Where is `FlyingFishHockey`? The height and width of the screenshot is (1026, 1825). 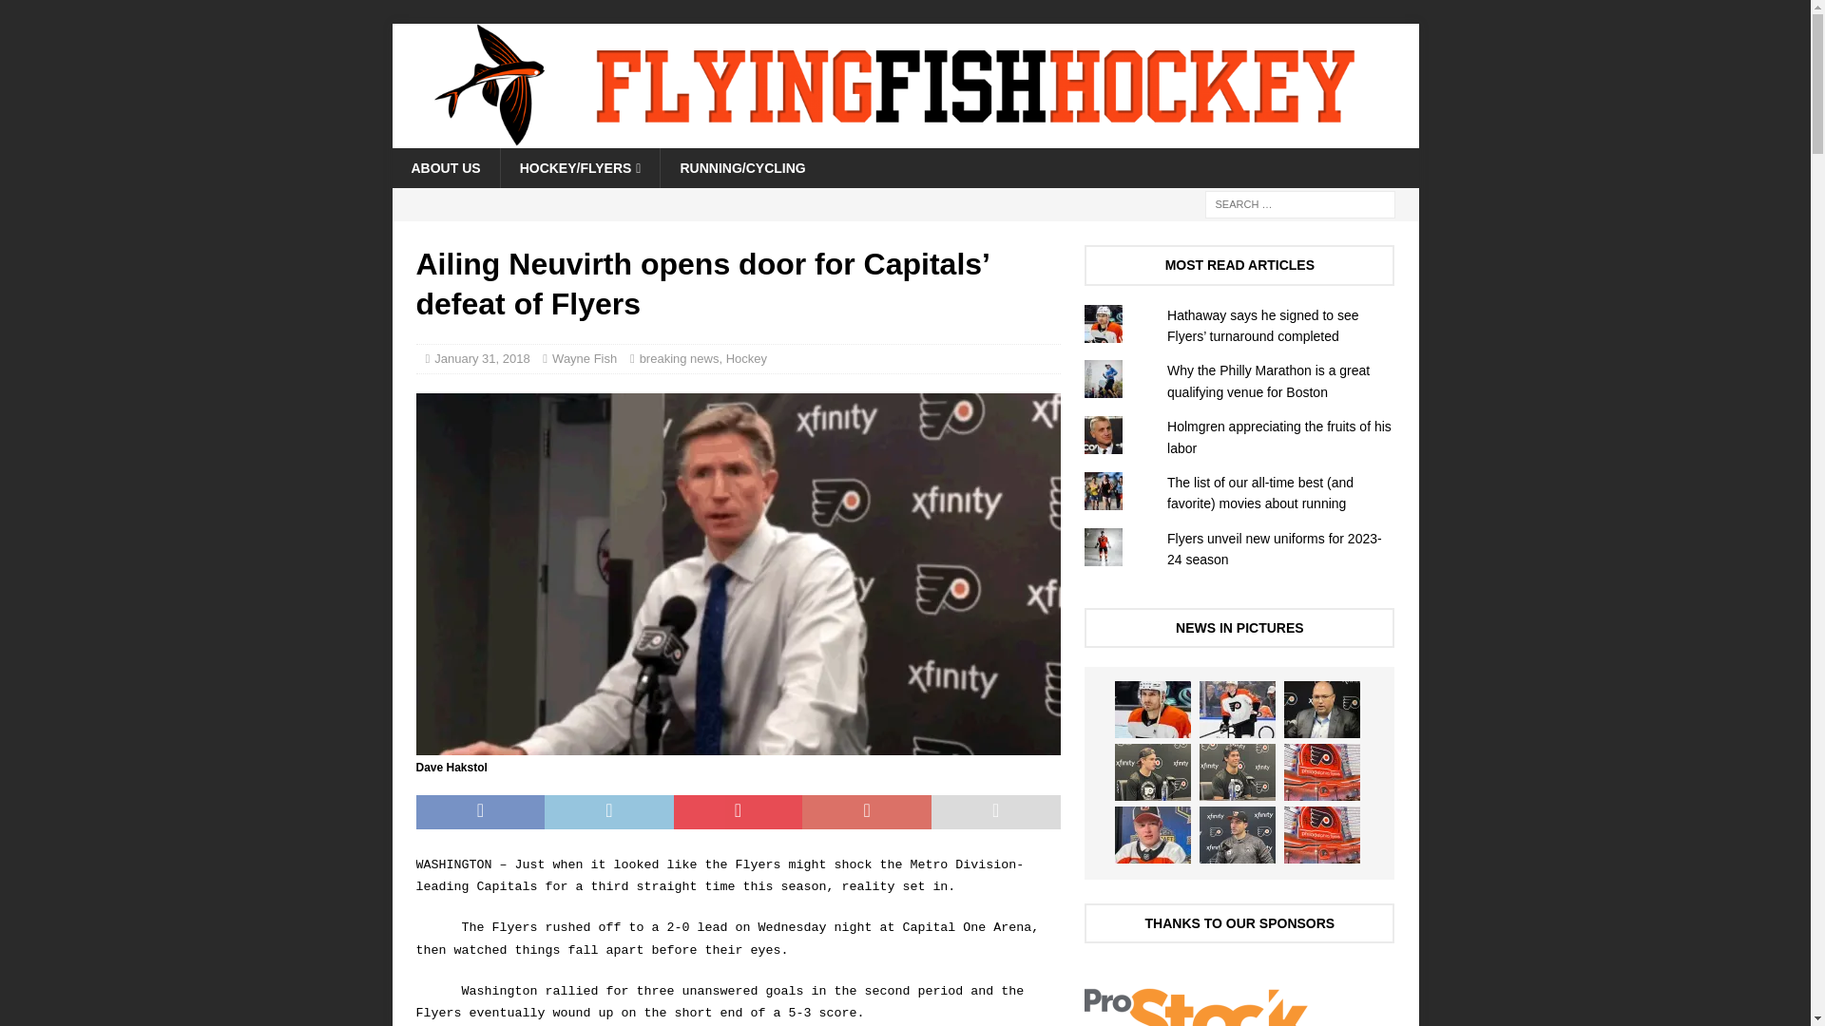
FlyingFishHockey is located at coordinates (905, 138).